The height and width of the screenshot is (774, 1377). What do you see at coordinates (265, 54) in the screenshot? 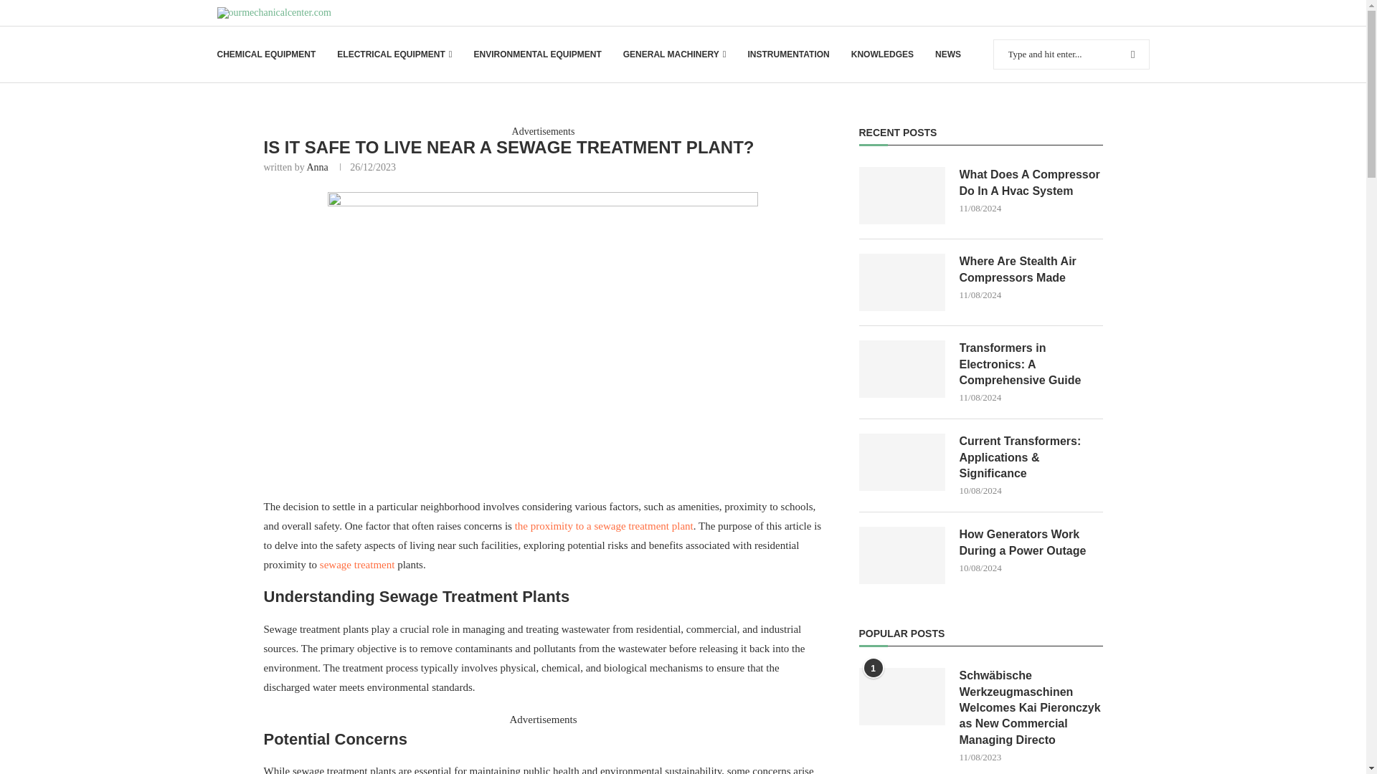
I see `CHEMICAL EQUIPMENT` at bounding box center [265, 54].